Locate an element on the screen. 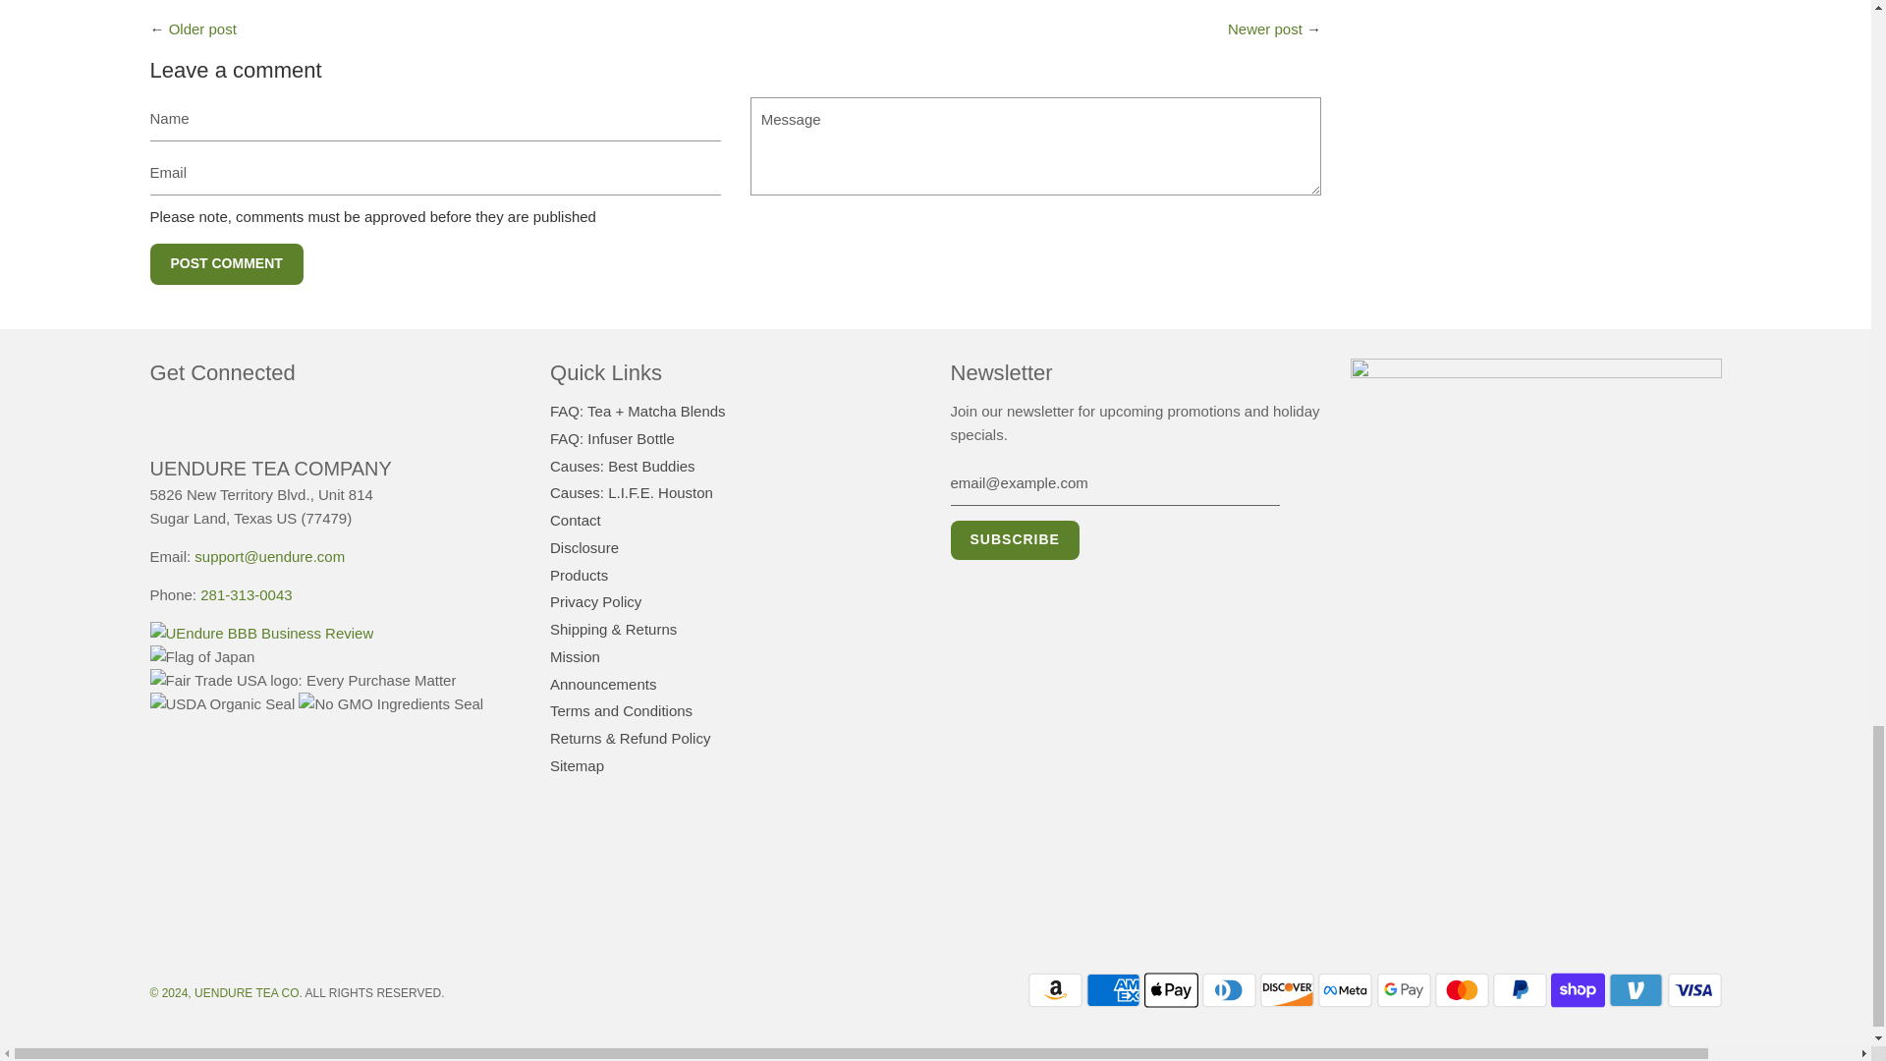  PayPal is located at coordinates (1520, 990).